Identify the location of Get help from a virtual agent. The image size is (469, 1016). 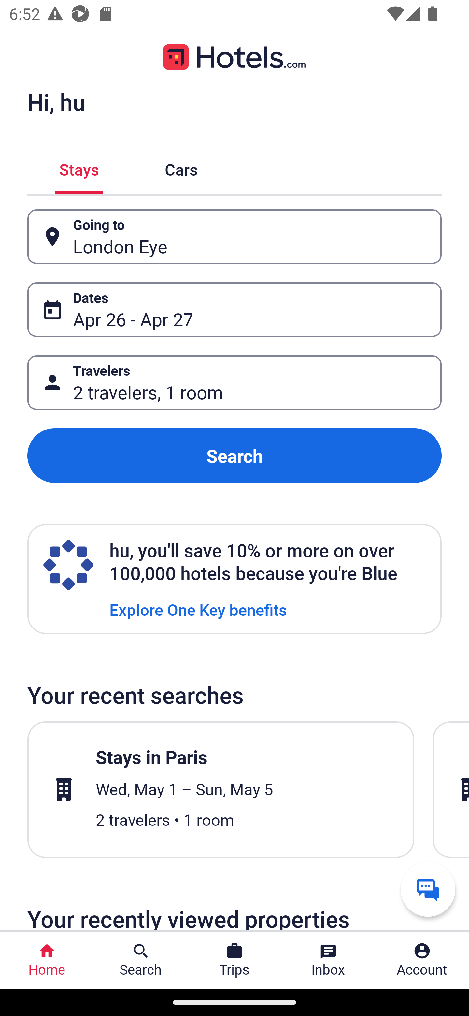
(428, 889).